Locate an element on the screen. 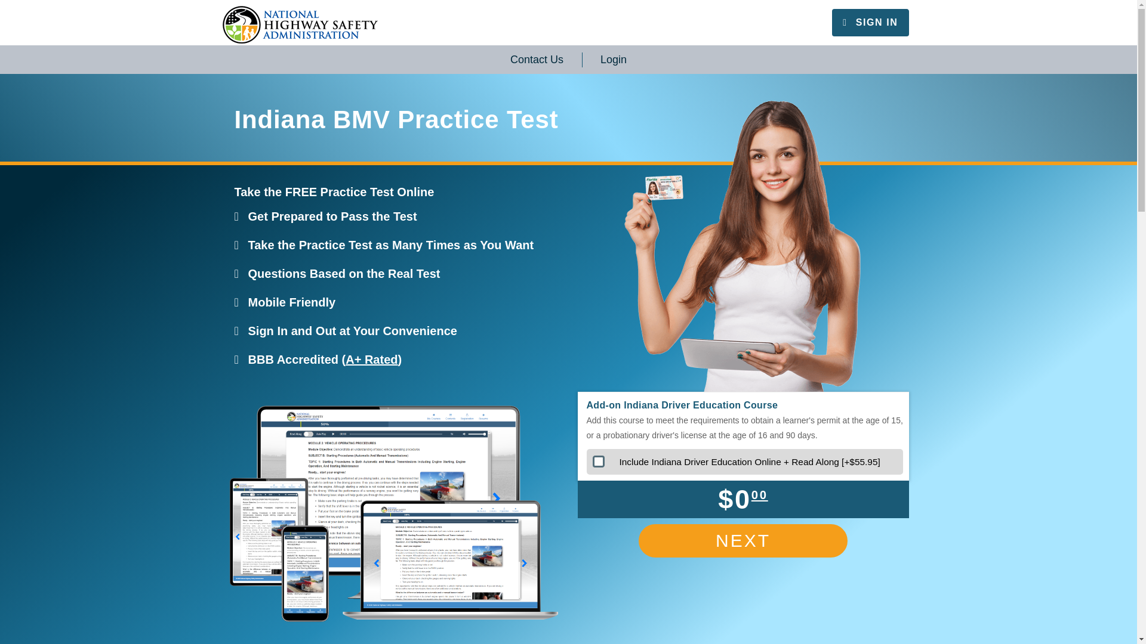 This screenshot has width=1146, height=644. NEXT is located at coordinates (743, 541).